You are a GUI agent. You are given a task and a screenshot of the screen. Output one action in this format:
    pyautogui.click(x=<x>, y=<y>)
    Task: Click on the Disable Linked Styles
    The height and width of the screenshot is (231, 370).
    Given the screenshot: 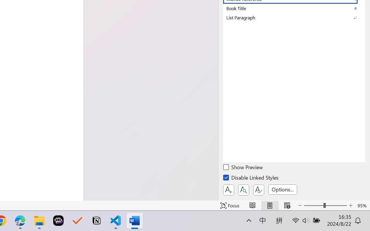 What is the action you would take?
    pyautogui.click(x=251, y=178)
    